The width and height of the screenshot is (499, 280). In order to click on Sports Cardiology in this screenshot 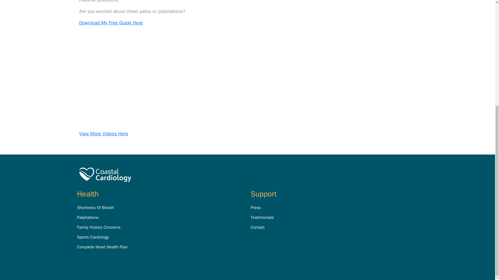, I will do `click(93, 237)`.